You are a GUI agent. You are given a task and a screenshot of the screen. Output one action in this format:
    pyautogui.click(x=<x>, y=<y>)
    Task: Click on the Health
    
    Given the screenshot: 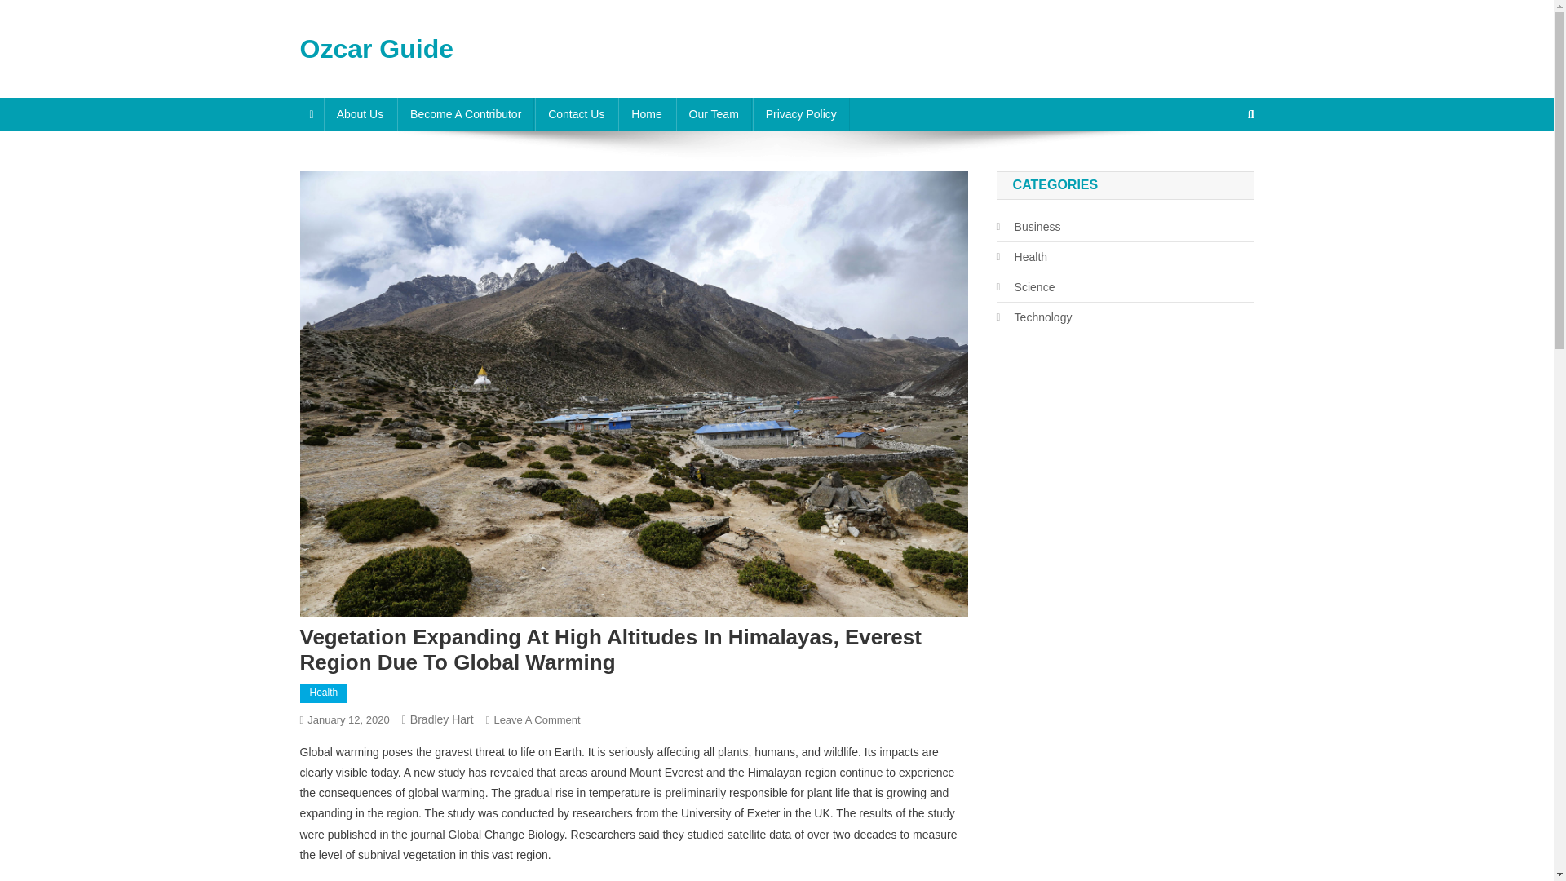 What is the action you would take?
    pyautogui.click(x=1021, y=257)
    